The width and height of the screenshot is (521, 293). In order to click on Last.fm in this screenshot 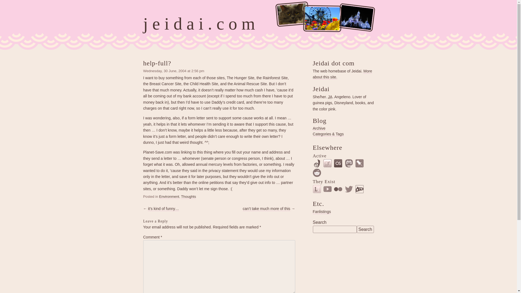, I will do `click(338, 163)`.